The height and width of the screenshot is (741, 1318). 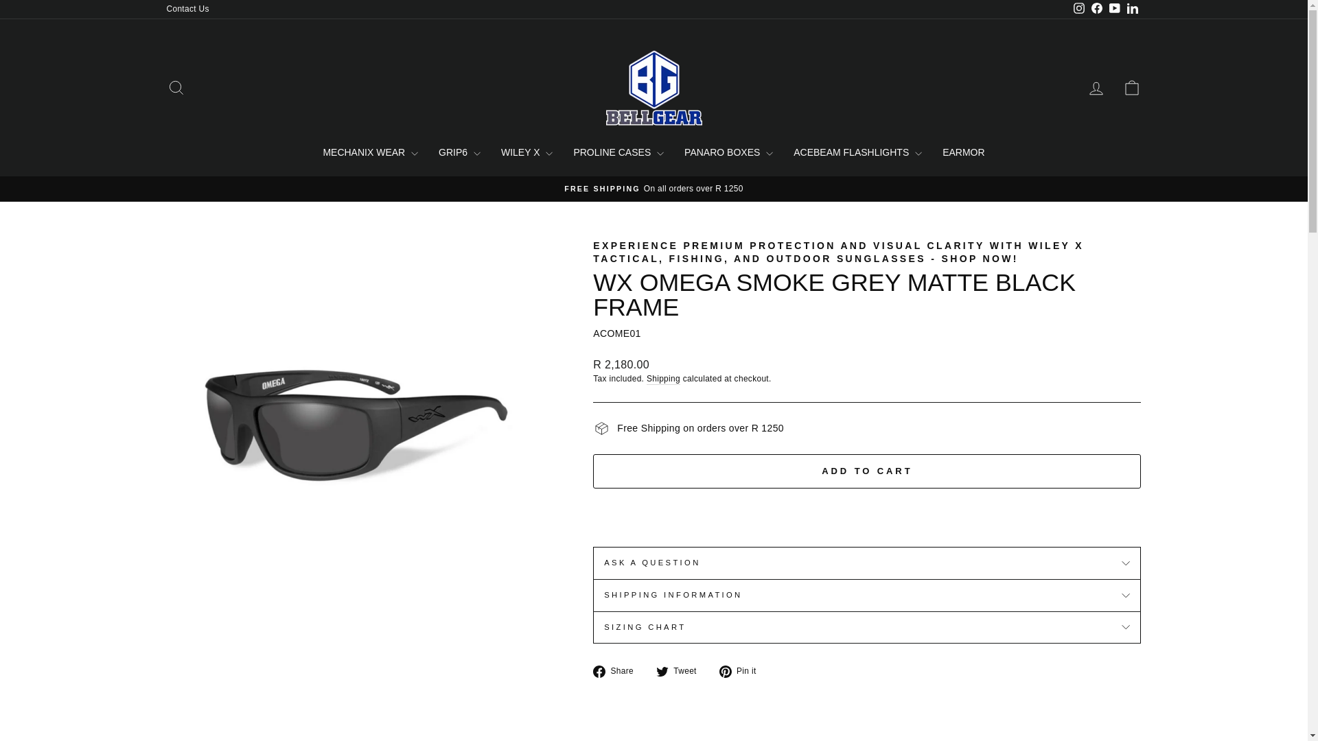 I want to click on instagram, so click(x=1079, y=8).